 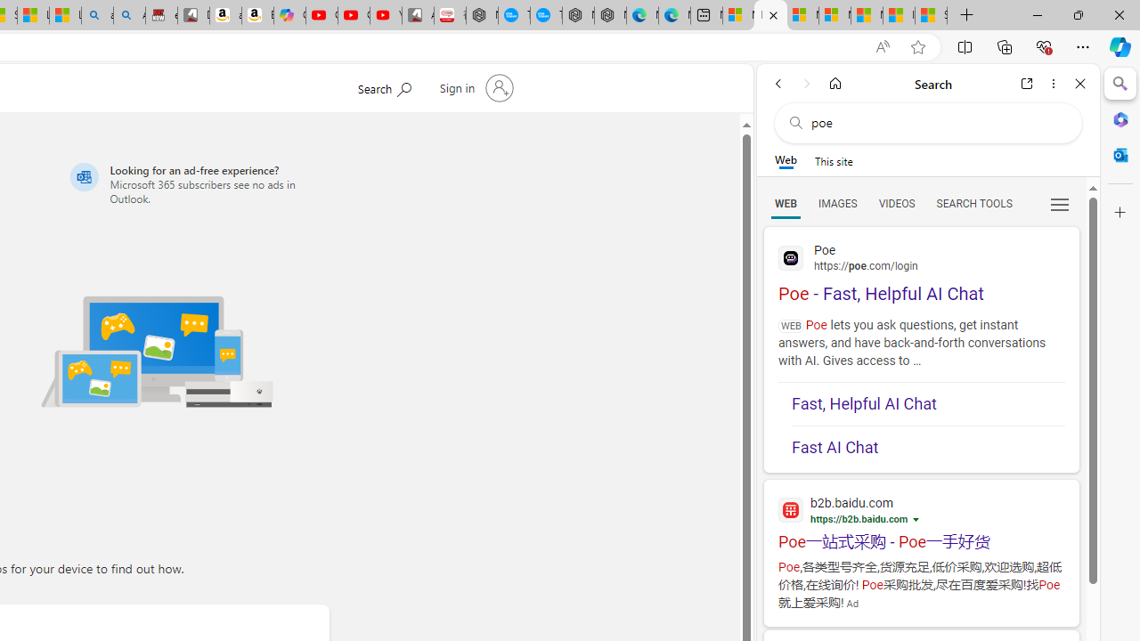 What do you see at coordinates (937, 123) in the screenshot?
I see `Search the web` at bounding box center [937, 123].